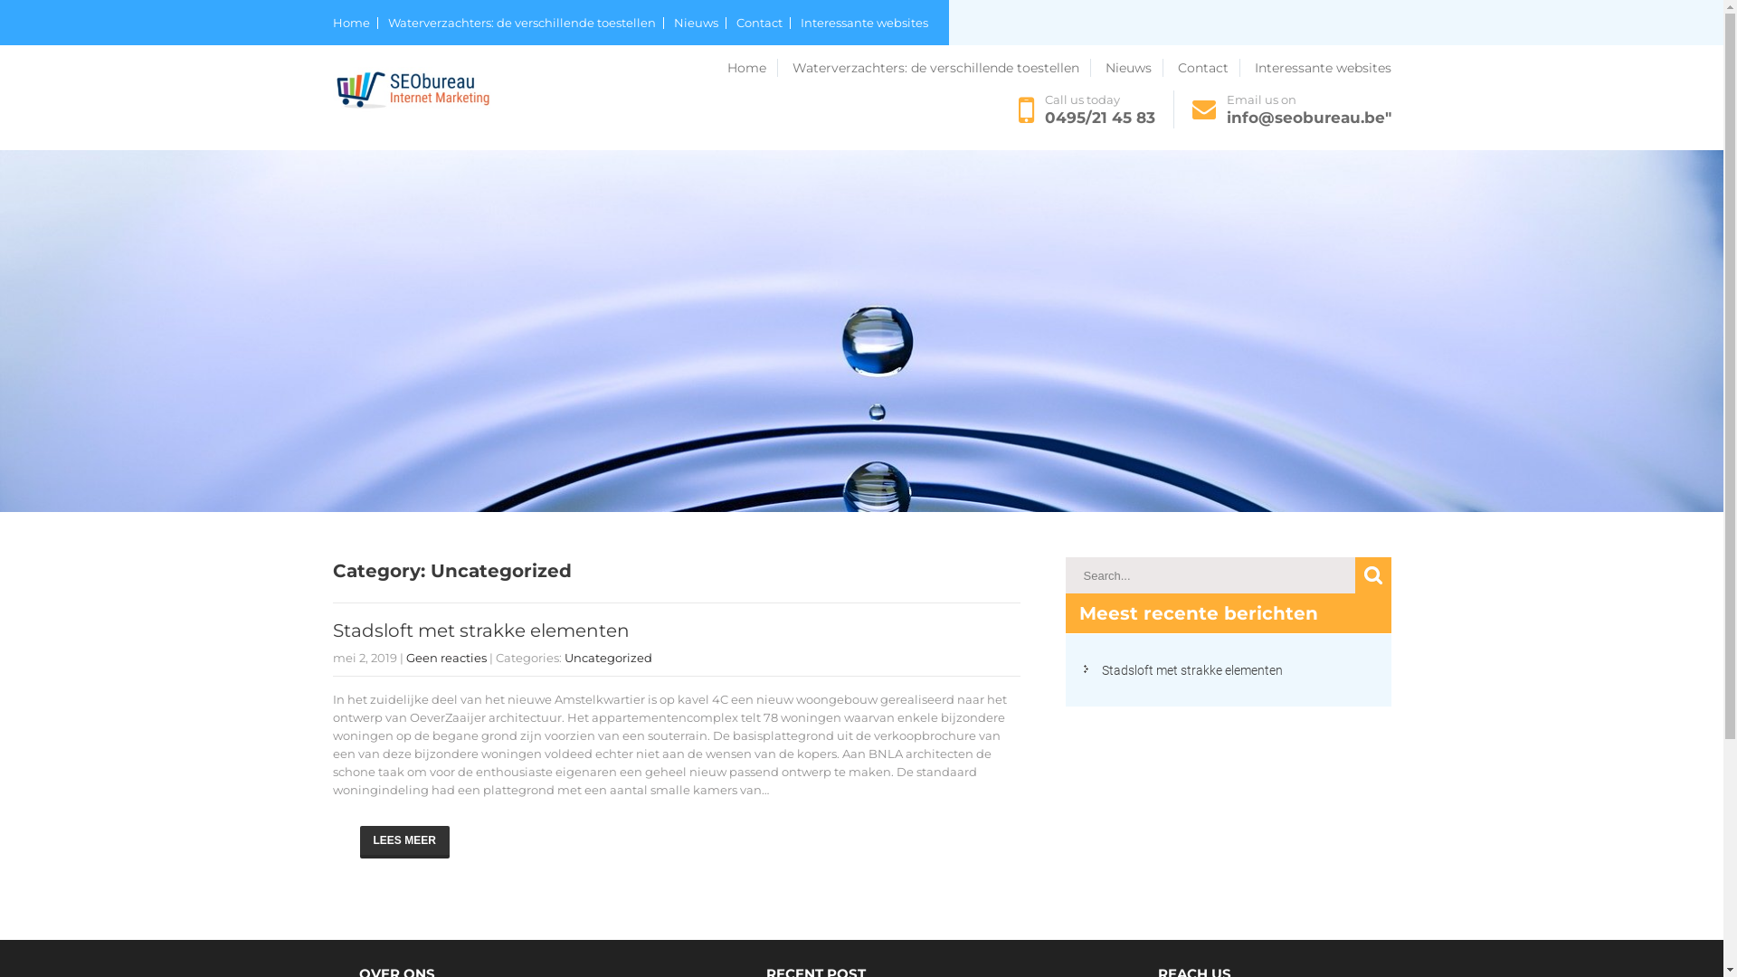  I want to click on Interessante websites, so click(1323, 68).